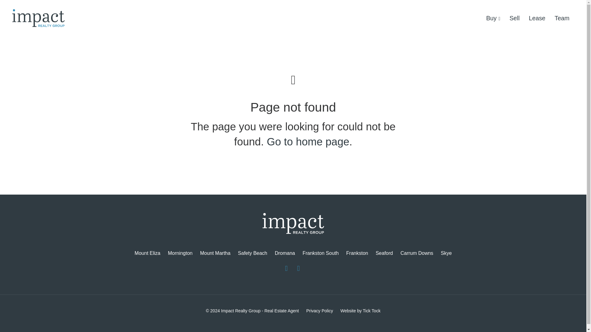  I want to click on Impact Realty Group, so click(293, 225).